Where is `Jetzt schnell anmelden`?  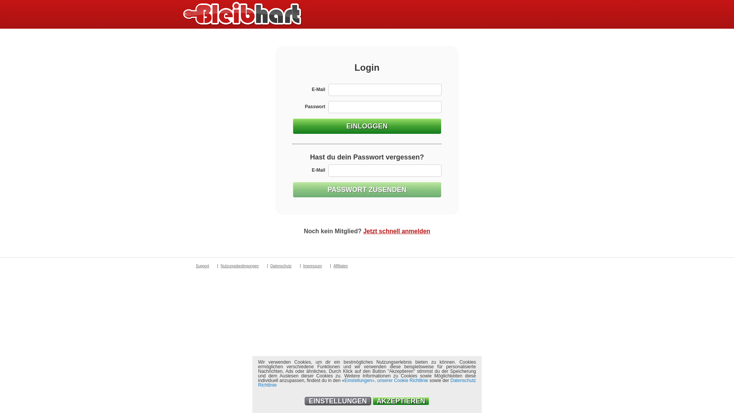
Jetzt schnell anmelden is located at coordinates (397, 231).